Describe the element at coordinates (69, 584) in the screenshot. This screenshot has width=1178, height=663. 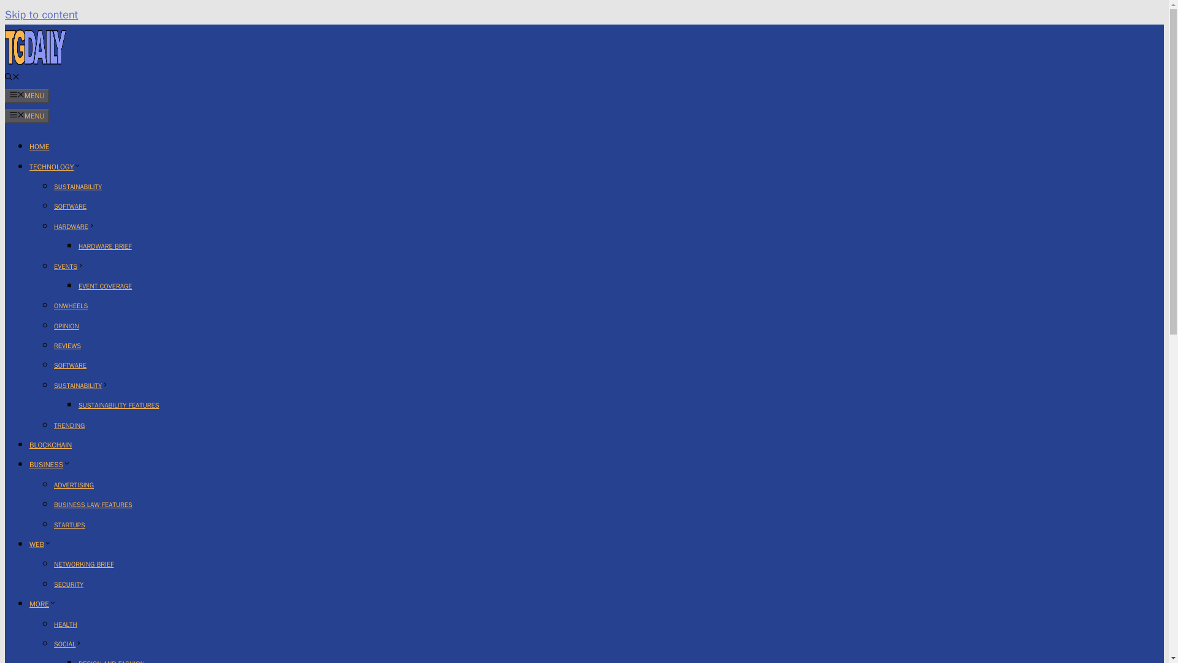
I see `SECURITY` at that location.